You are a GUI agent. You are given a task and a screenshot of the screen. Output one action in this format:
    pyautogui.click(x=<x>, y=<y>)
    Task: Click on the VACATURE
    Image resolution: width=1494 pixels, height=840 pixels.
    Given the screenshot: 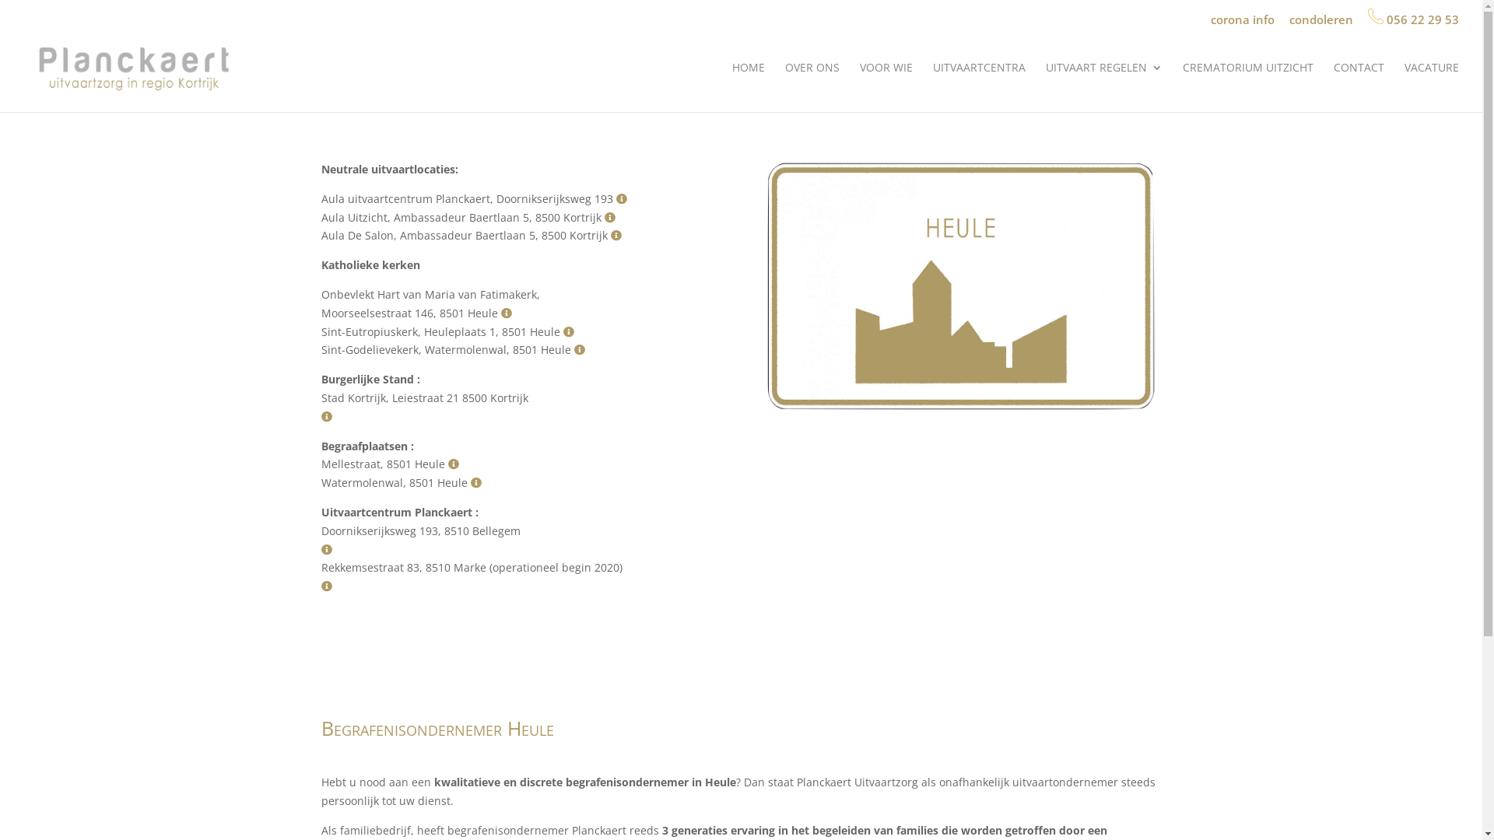 What is the action you would take?
    pyautogui.click(x=1432, y=87)
    